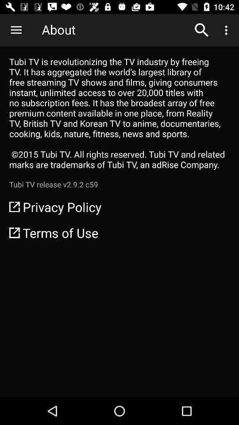 This screenshot has height=425, width=239. I want to click on flip until privacy policy icon, so click(119, 207).